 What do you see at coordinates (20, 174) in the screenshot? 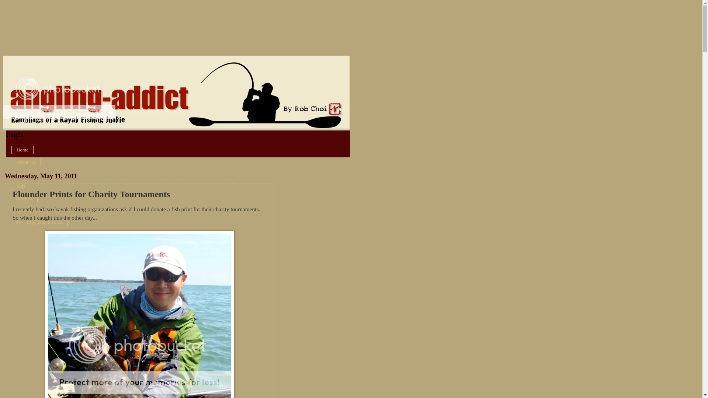
I see `Pics` at bounding box center [20, 174].